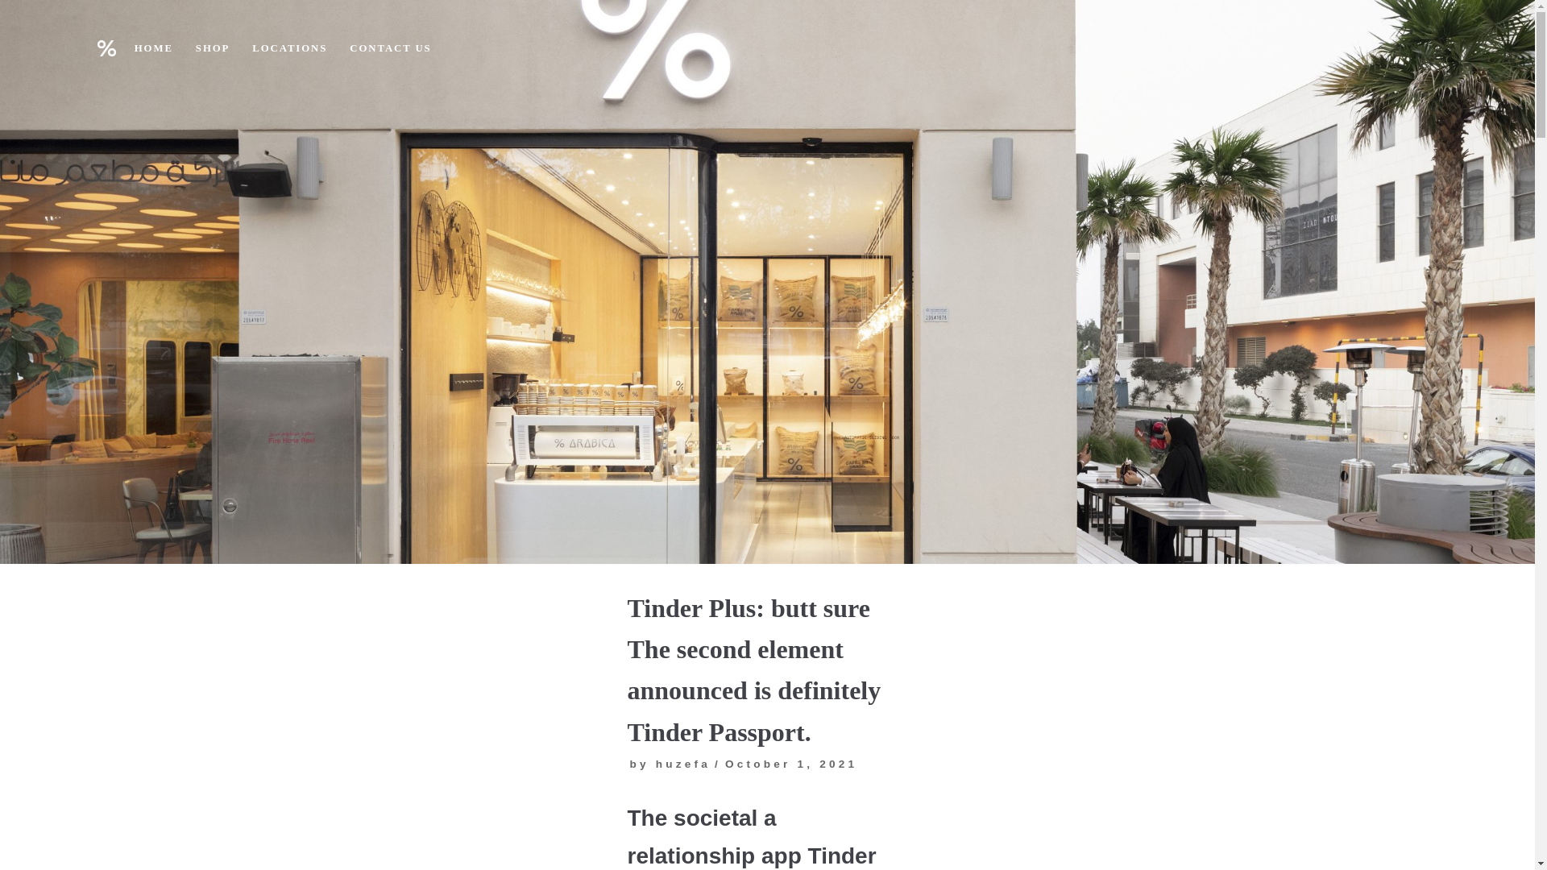 The image size is (1547, 870). What do you see at coordinates (390, 48) in the screenshot?
I see `CONTACT US` at bounding box center [390, 48].